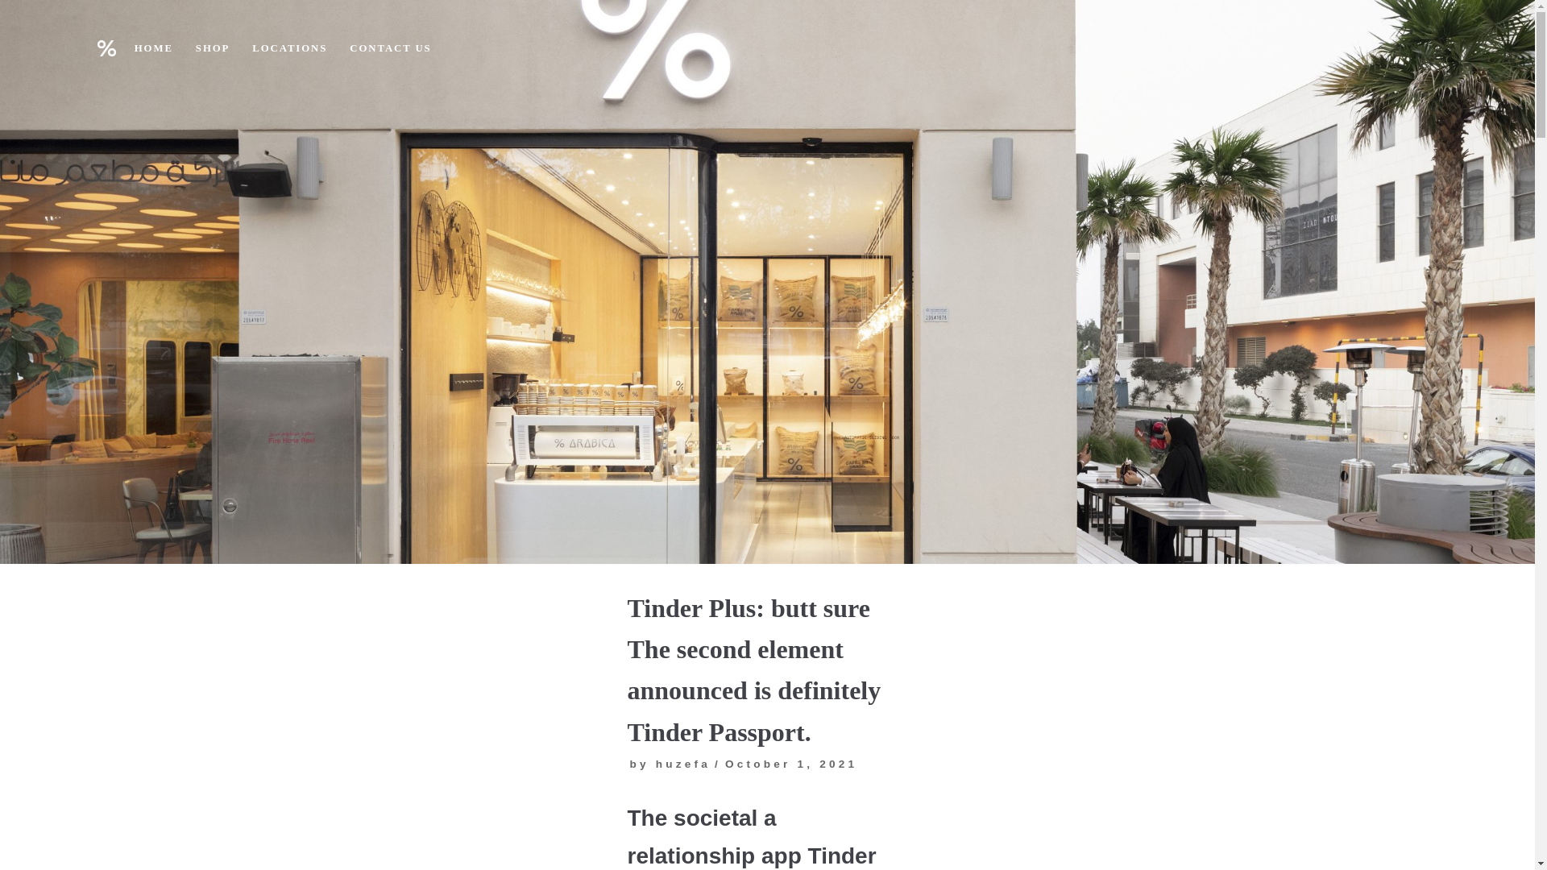 The image size is (1547, 870). What do you see at coordinates (390, 48) in the screenshot?
I see `CONTACT US` at bounding box center [390, 48].